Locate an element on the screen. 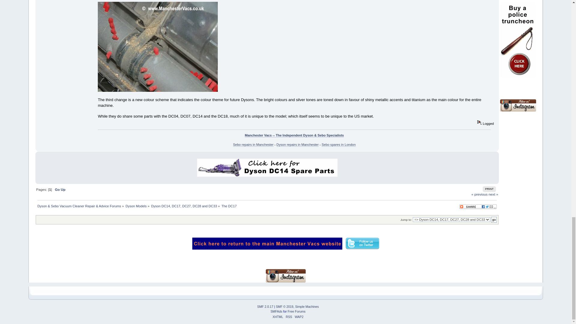  Dyson Spares, Parts, Advice is located at coordinates (267, 243).